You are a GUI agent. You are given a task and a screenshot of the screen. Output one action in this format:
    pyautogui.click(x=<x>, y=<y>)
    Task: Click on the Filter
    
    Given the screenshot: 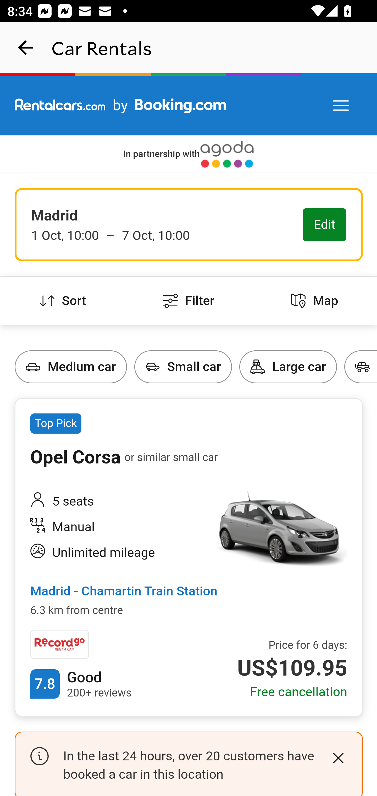 What is the action you would take?
    pyautogui.click(x=188, y=301)
    